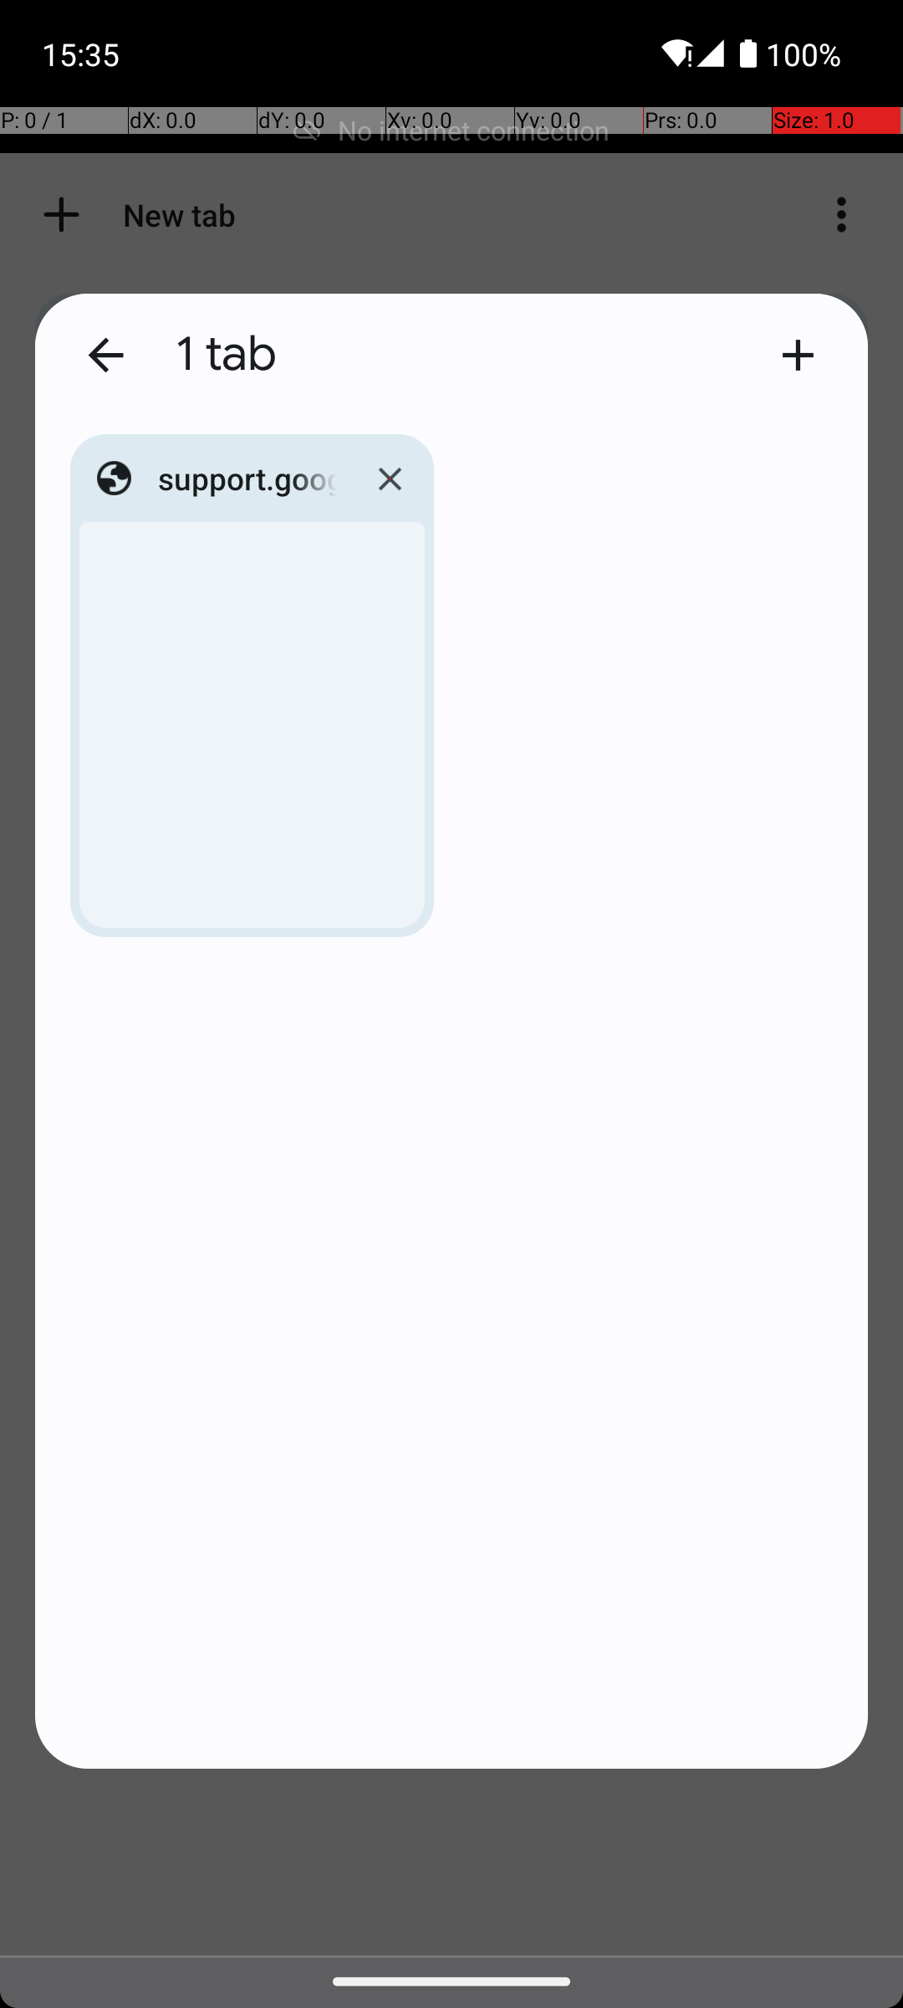 Image resolution: width=903 pixels, height=2008 pixels. Describe the element at coordinates (798, 355) in the screenshot. I see `Add new tab to group` at that location.